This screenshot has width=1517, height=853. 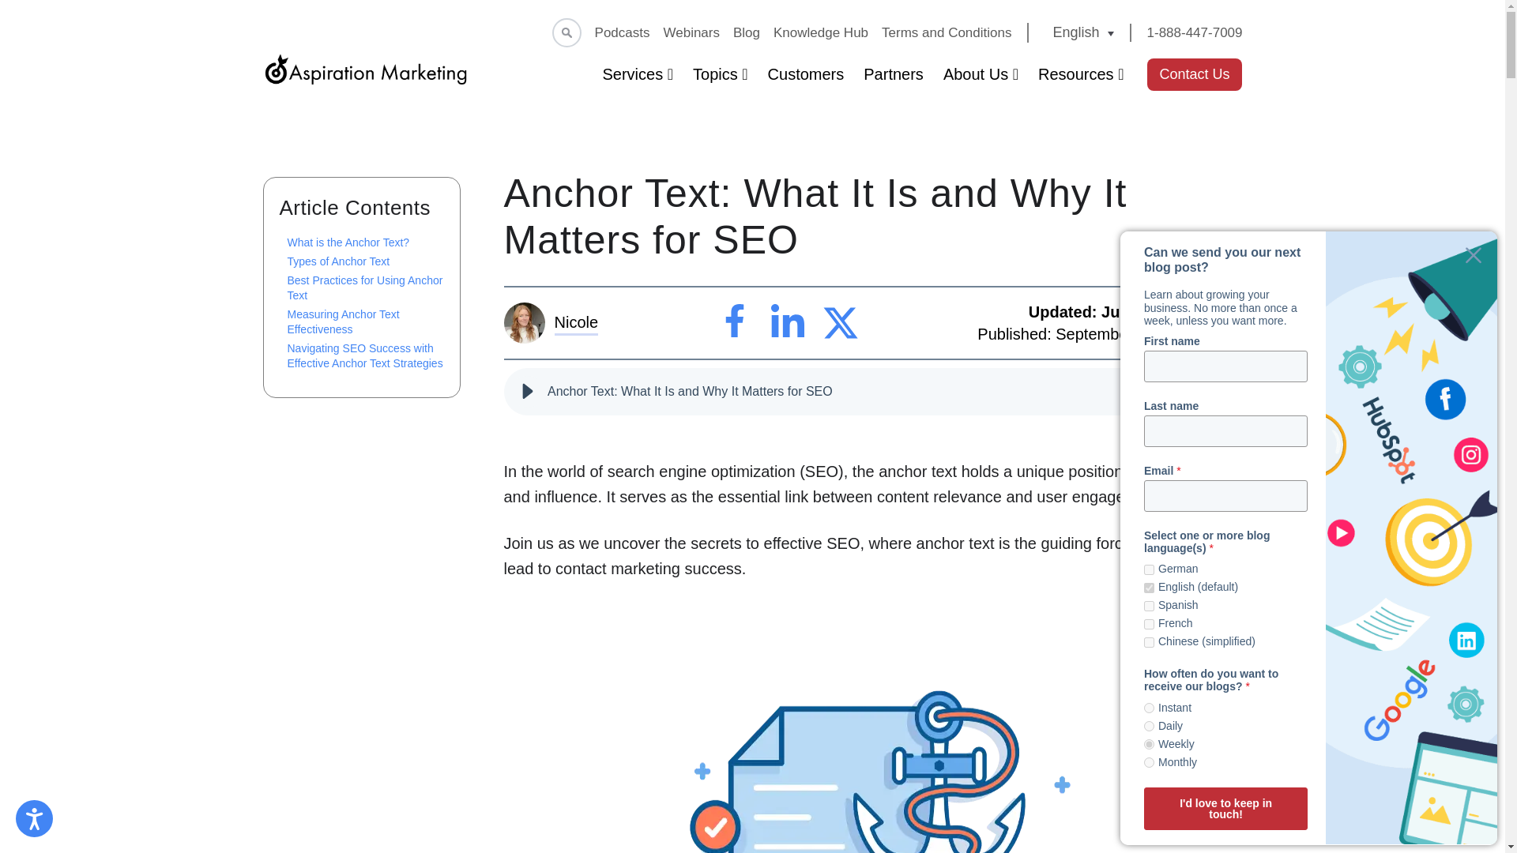 What do you see at coordinates (820, 32) in the screenshot?
I see `Knowledge Hub` at bounding box center [820, 32].